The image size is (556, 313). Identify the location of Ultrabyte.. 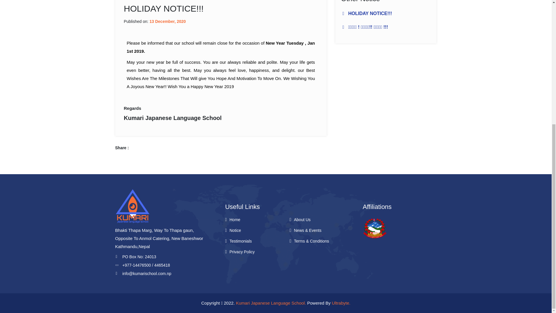
(341, 303).